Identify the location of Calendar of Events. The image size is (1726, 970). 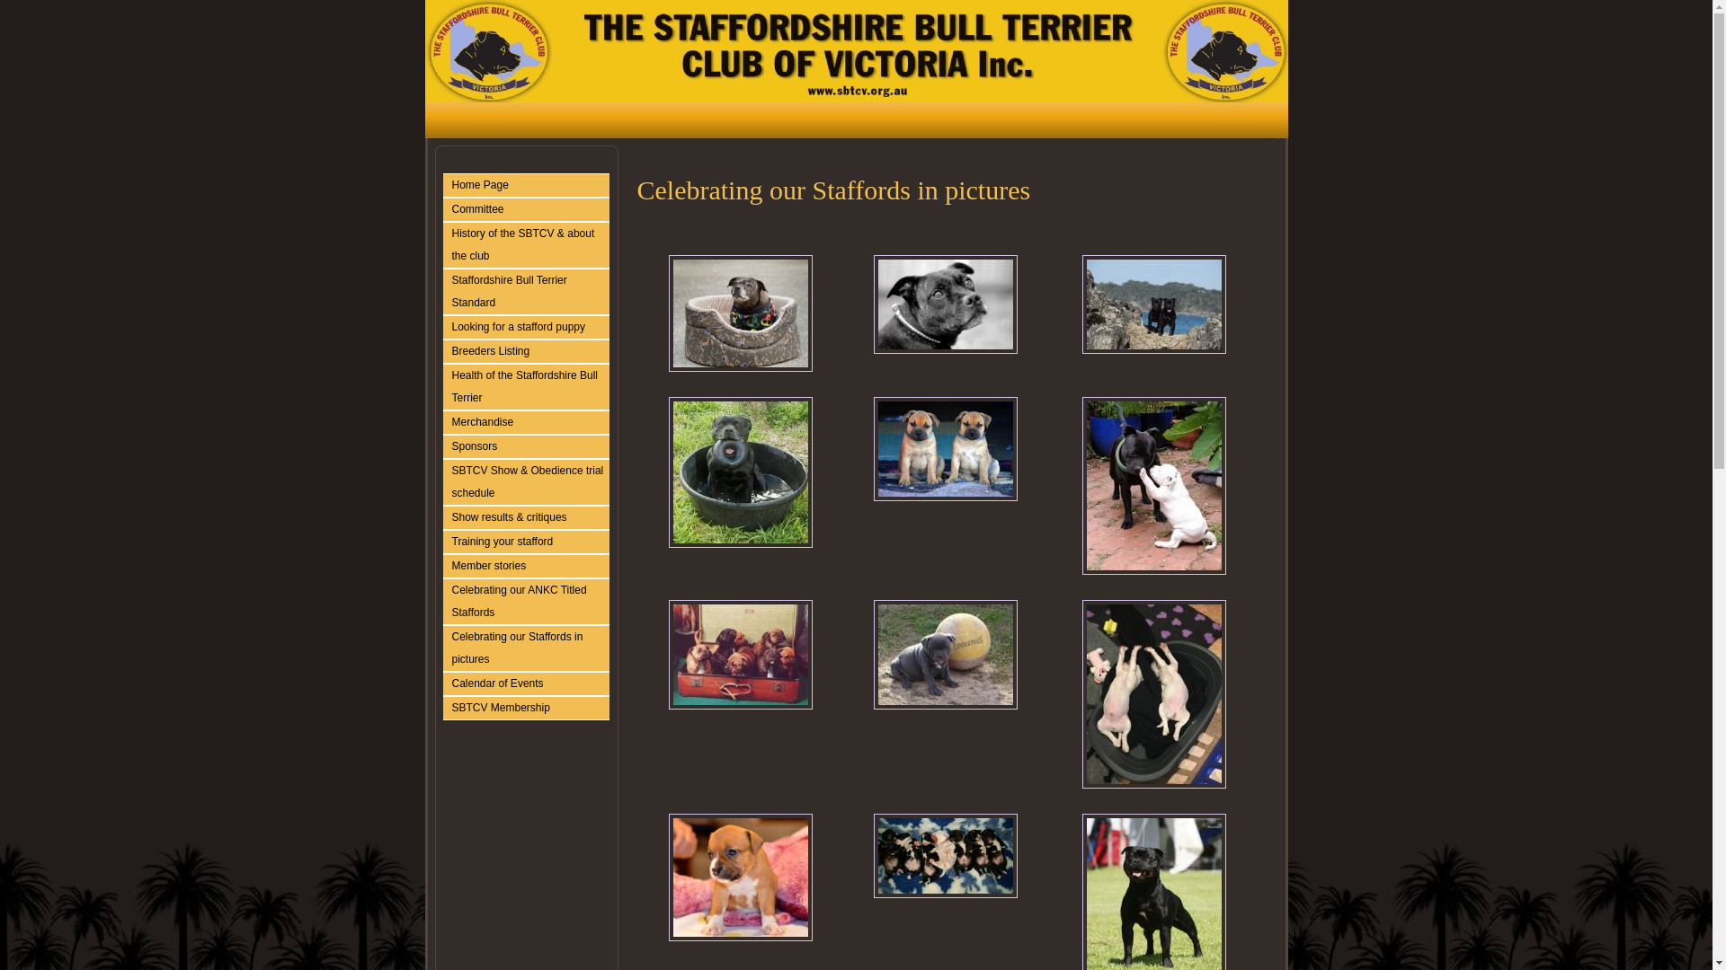
(530, 684).